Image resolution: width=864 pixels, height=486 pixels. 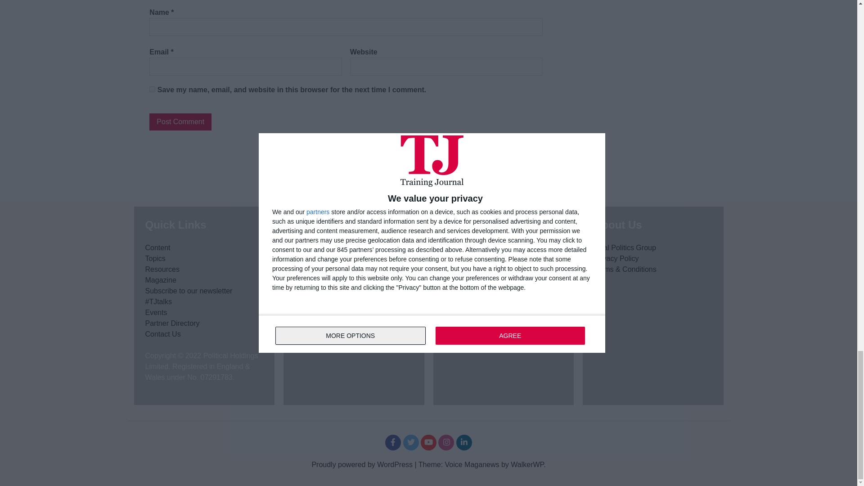 What do you see at coordinates (152, 89) in the screenshot?
I see `yes` at bounding box center [152, 89].